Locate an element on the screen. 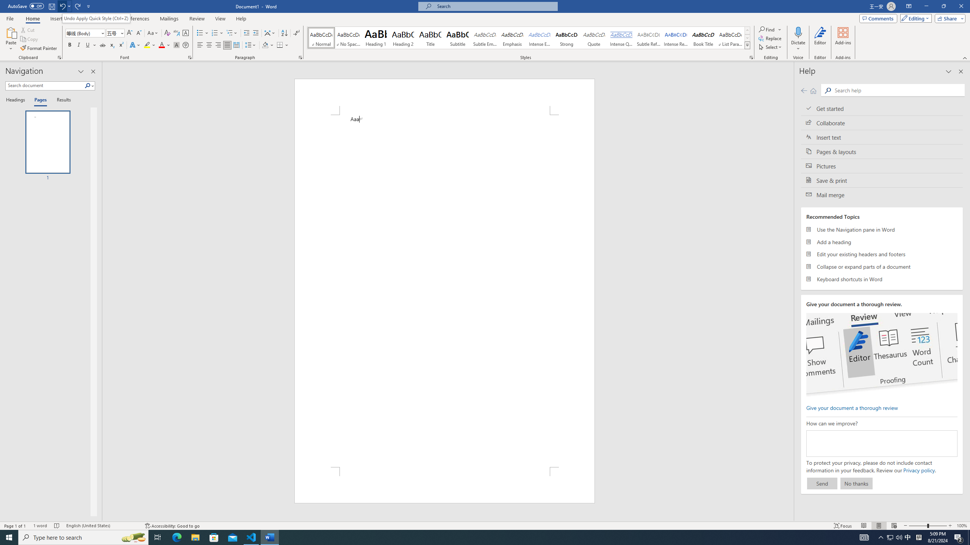 The image size is (970, 545). Send is located at coordinates (822, 483).